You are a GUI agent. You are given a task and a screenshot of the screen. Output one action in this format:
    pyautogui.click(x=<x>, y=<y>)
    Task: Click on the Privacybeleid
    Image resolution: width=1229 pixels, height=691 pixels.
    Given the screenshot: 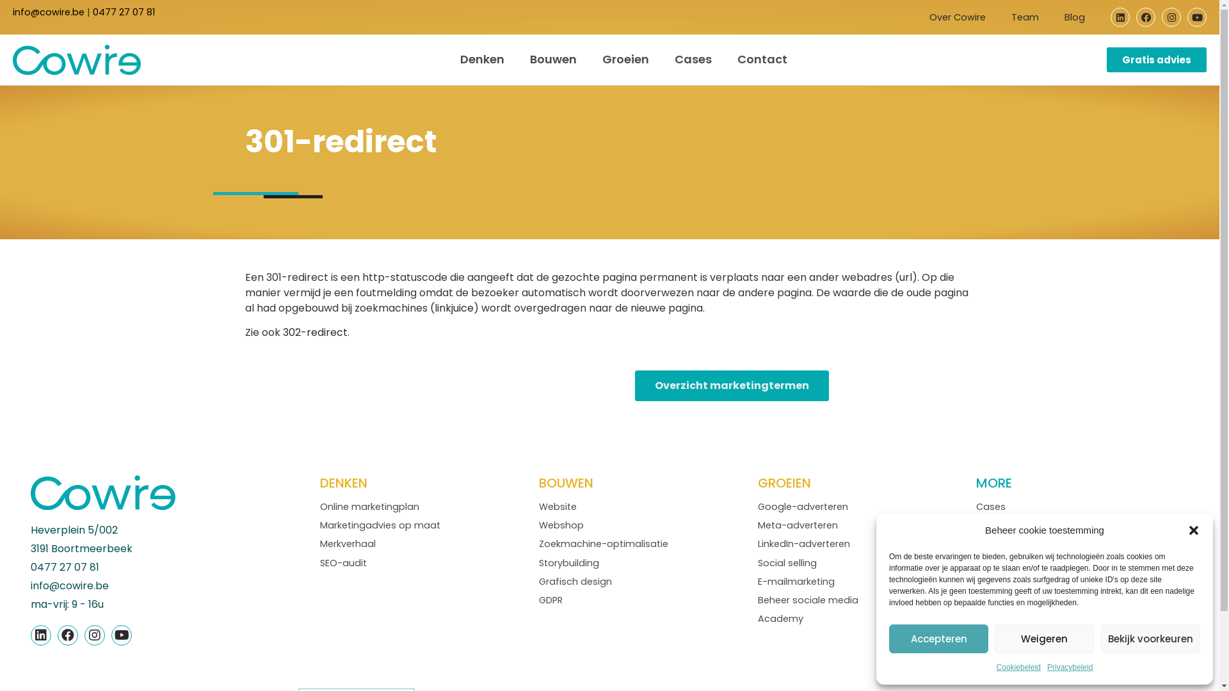 What is the action you would take?
    pyautogui.click(x=1070, y=667)
    